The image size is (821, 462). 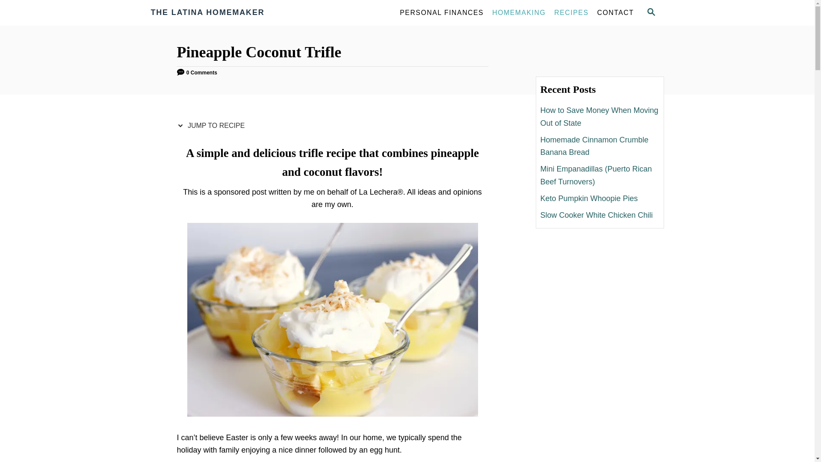 What do you see at coordinates (650, 13) in the screenshot?
I see `SEARCH` at bounding box center [650, 13].